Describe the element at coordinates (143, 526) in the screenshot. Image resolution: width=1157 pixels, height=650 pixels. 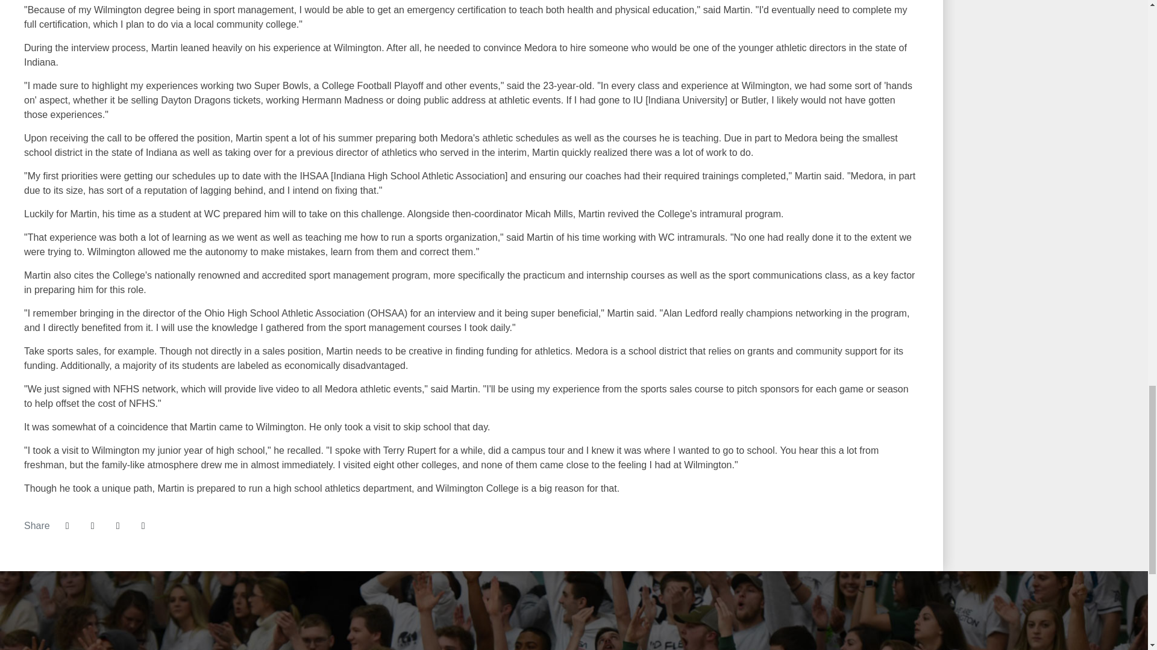
I see `Print` at that location.